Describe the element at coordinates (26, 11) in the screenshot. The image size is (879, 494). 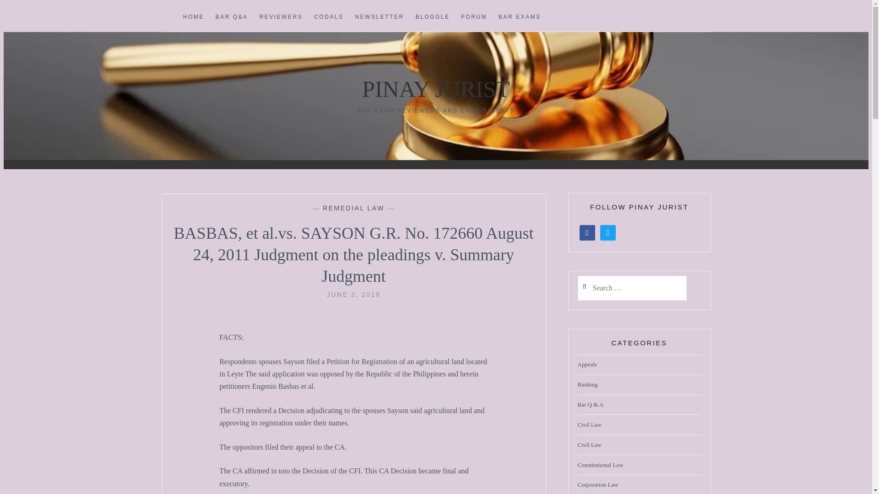
I see `Search` at that location.